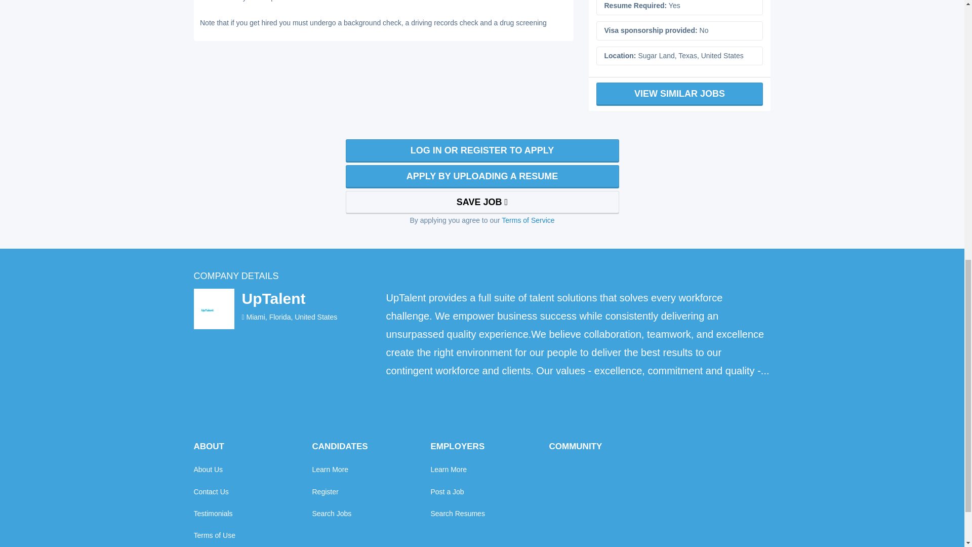 This screenshot has width=972, height=547. Describe the element at coordinates (481, 203) in the screenshot. I see `SAVE JOB` at that location.